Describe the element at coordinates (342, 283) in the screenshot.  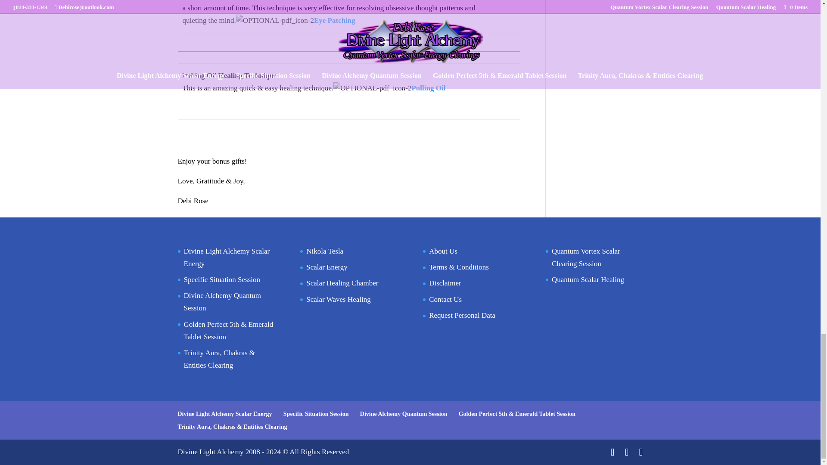
I see `Scalar Healing Chamber` at that location.